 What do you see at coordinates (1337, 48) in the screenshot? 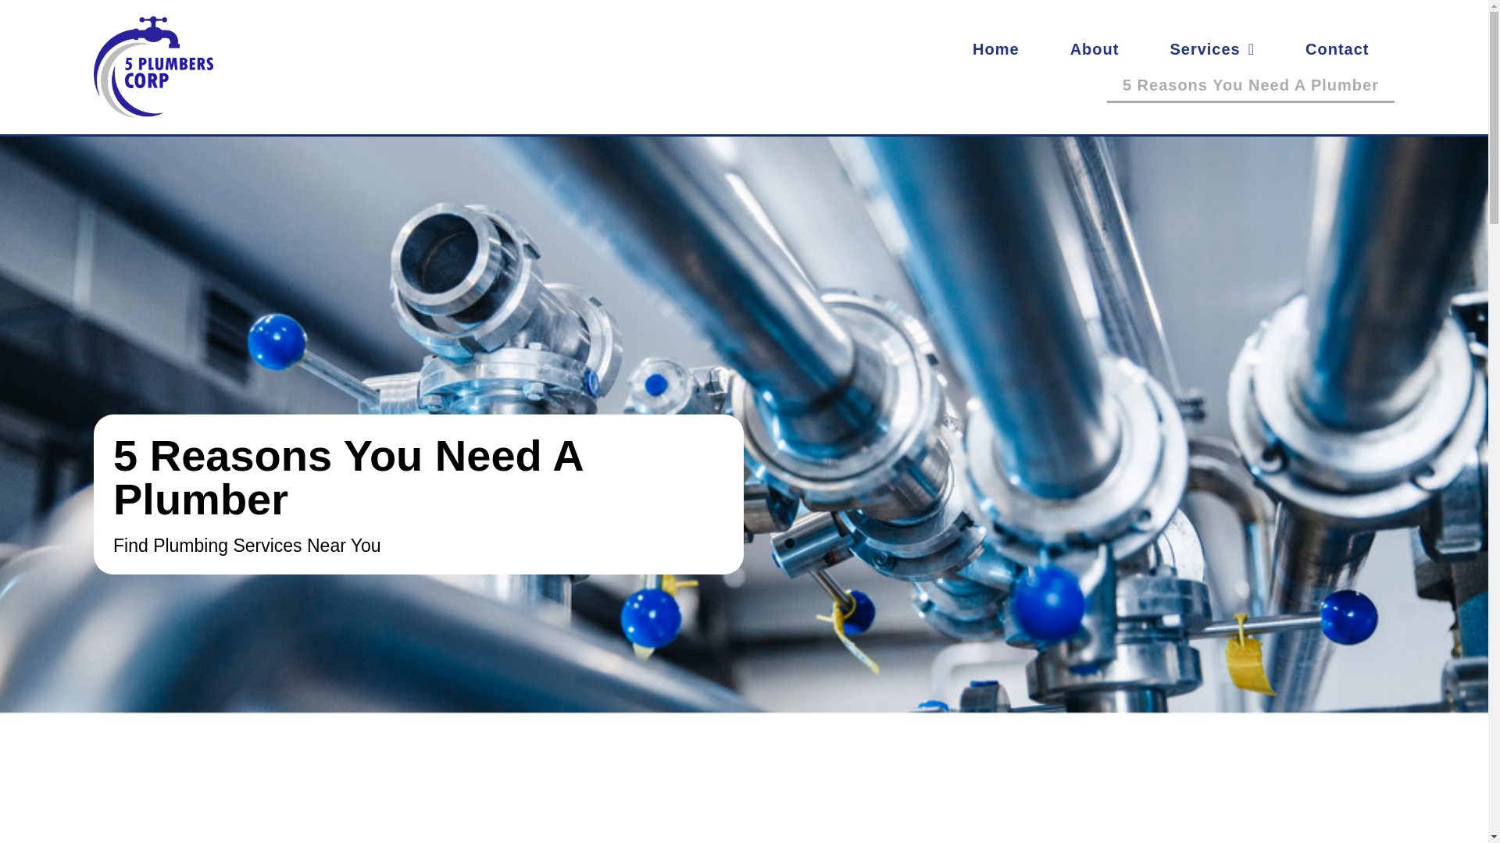
I see `Contact` at bounding box center [1337, 48].